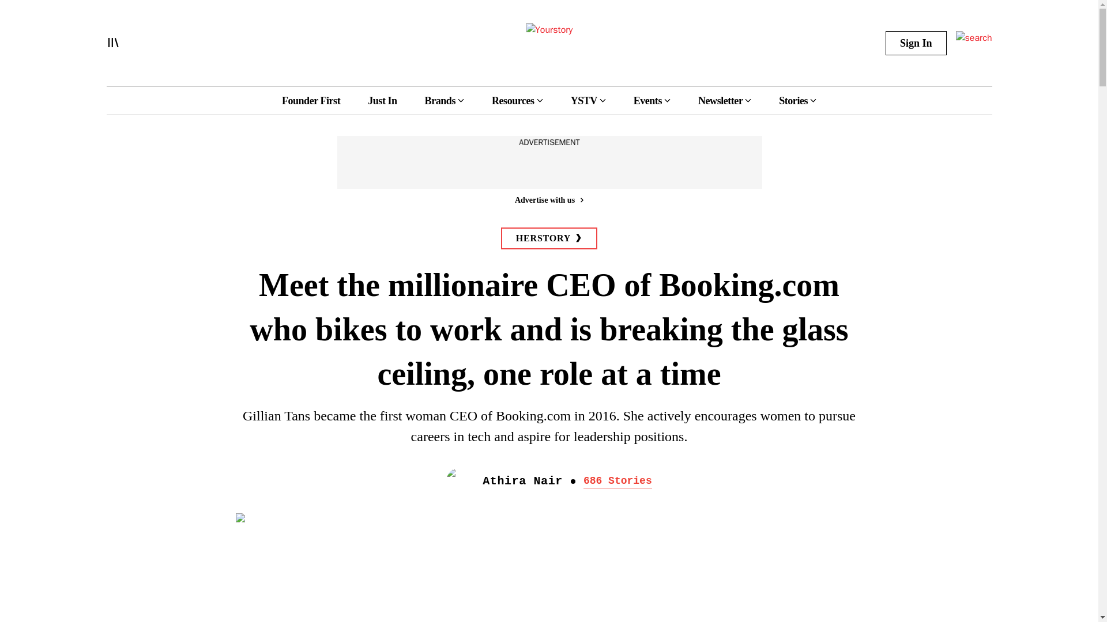 This screenshot has height=622, width=1107. Describe the element at coordinates (382, 100) in the screenshot. I see `Just In` at that location.